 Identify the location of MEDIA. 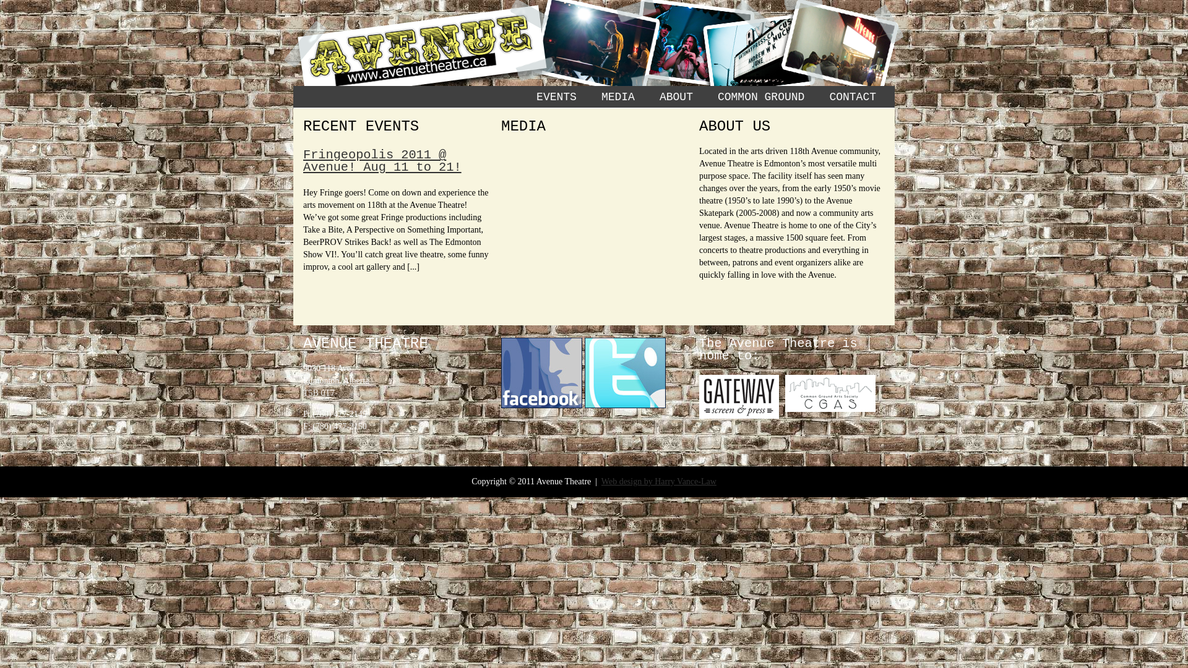
(618, 97).